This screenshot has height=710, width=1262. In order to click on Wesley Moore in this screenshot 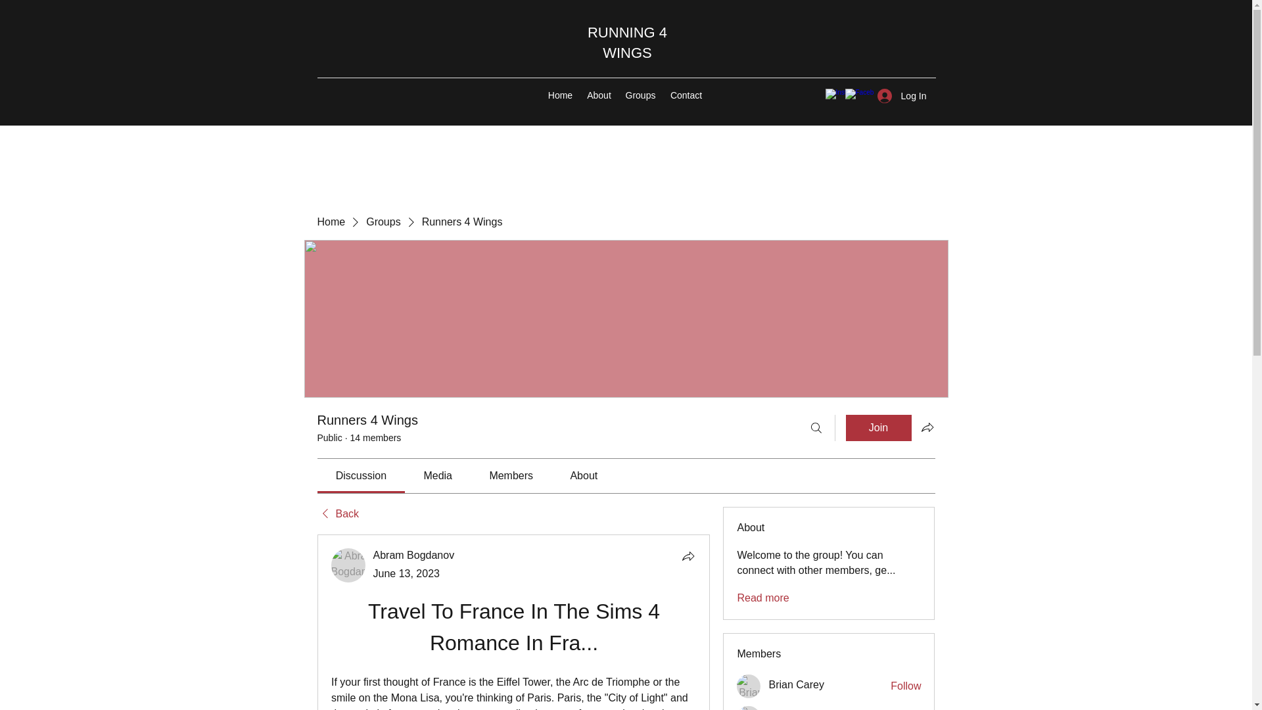, I will do `click(749, 707)`.